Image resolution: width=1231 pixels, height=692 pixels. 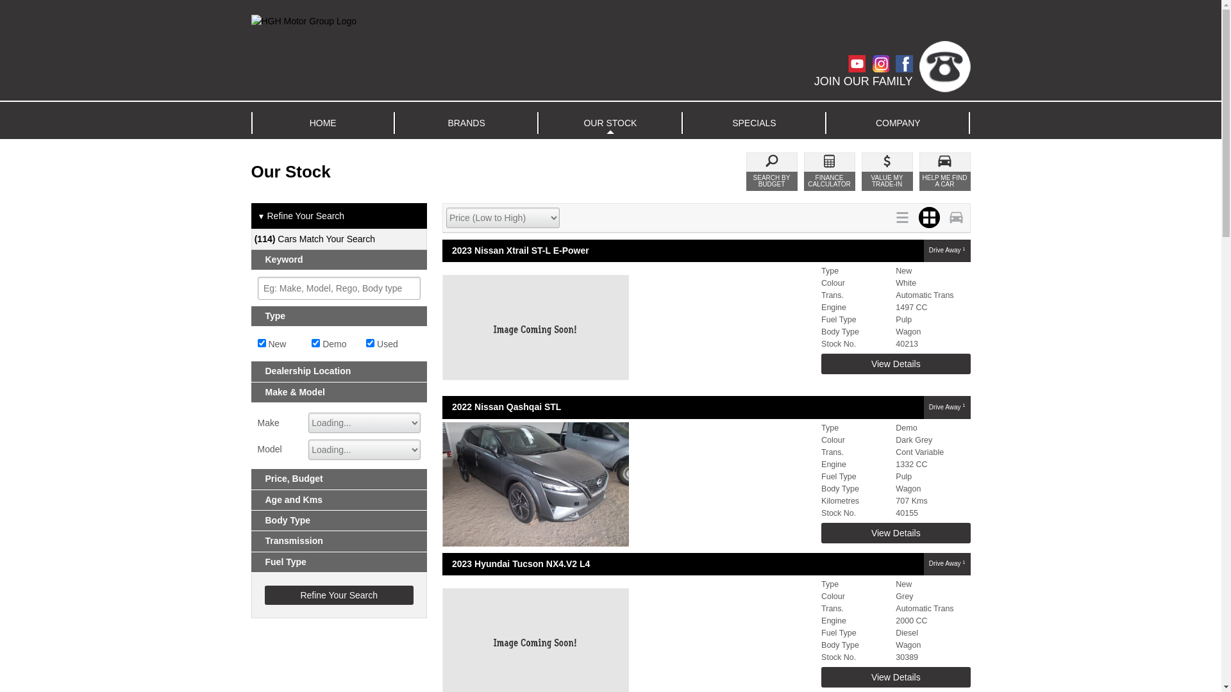 What do you see at coordinates (340, 316) in the screenshot?
I see `Type` at bounding box center [340, 316].